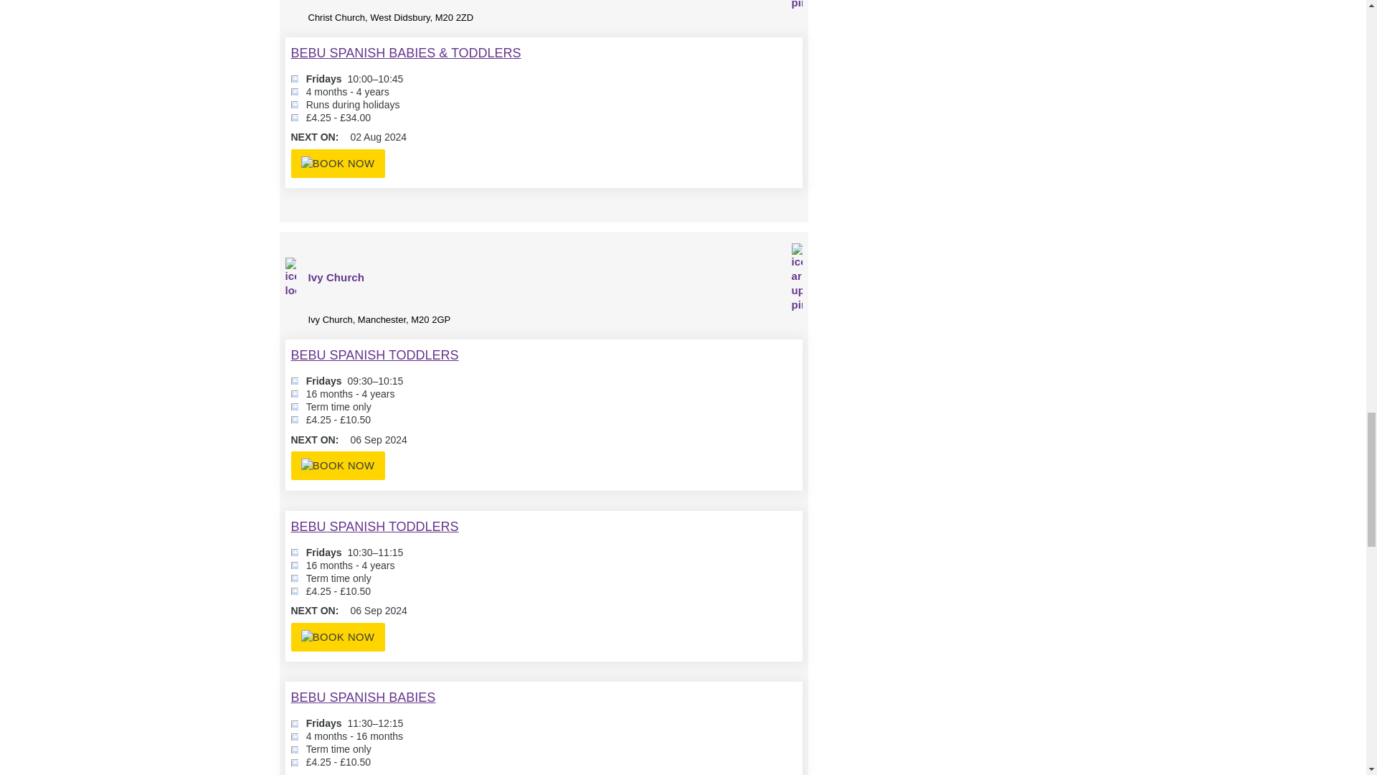 Image resolution: width=1377 pixels, height=775 pixels. I want to click on BEBU SPANISH TODDLERS, so click(374, 527).